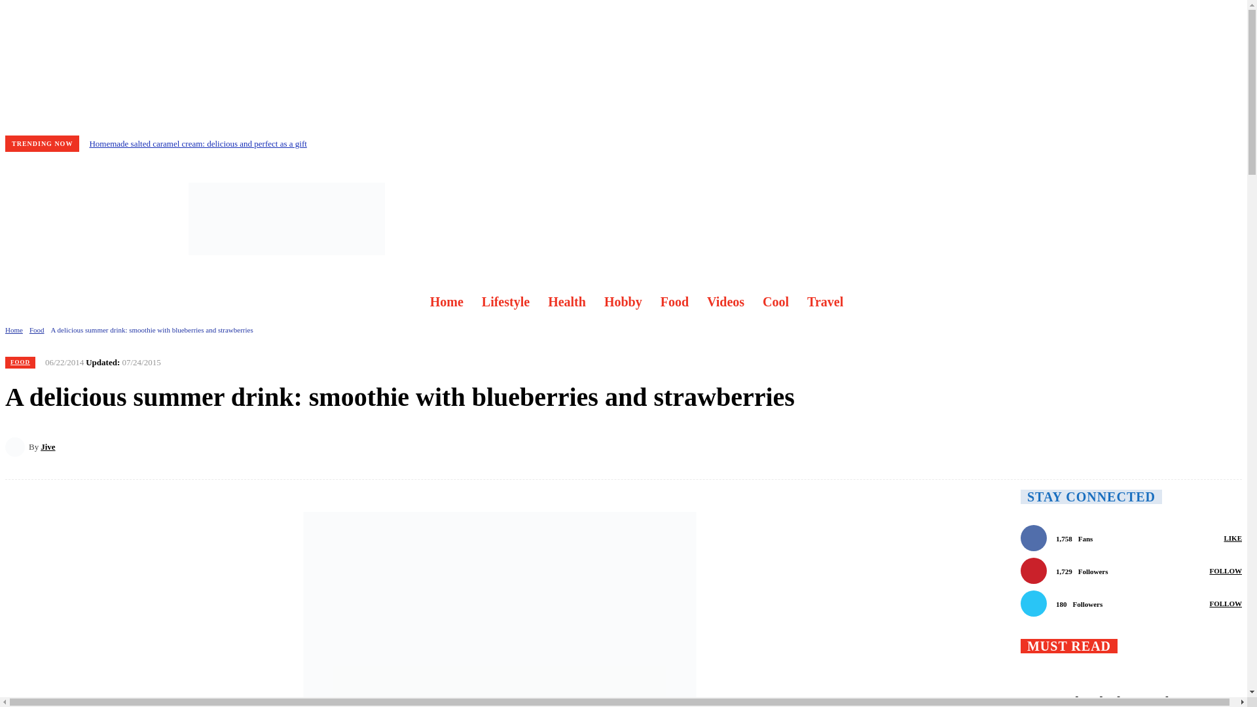  What do you see at coordinates (567, 301) in the screenshot?
I see `Health` at bounding box center [567, 301].